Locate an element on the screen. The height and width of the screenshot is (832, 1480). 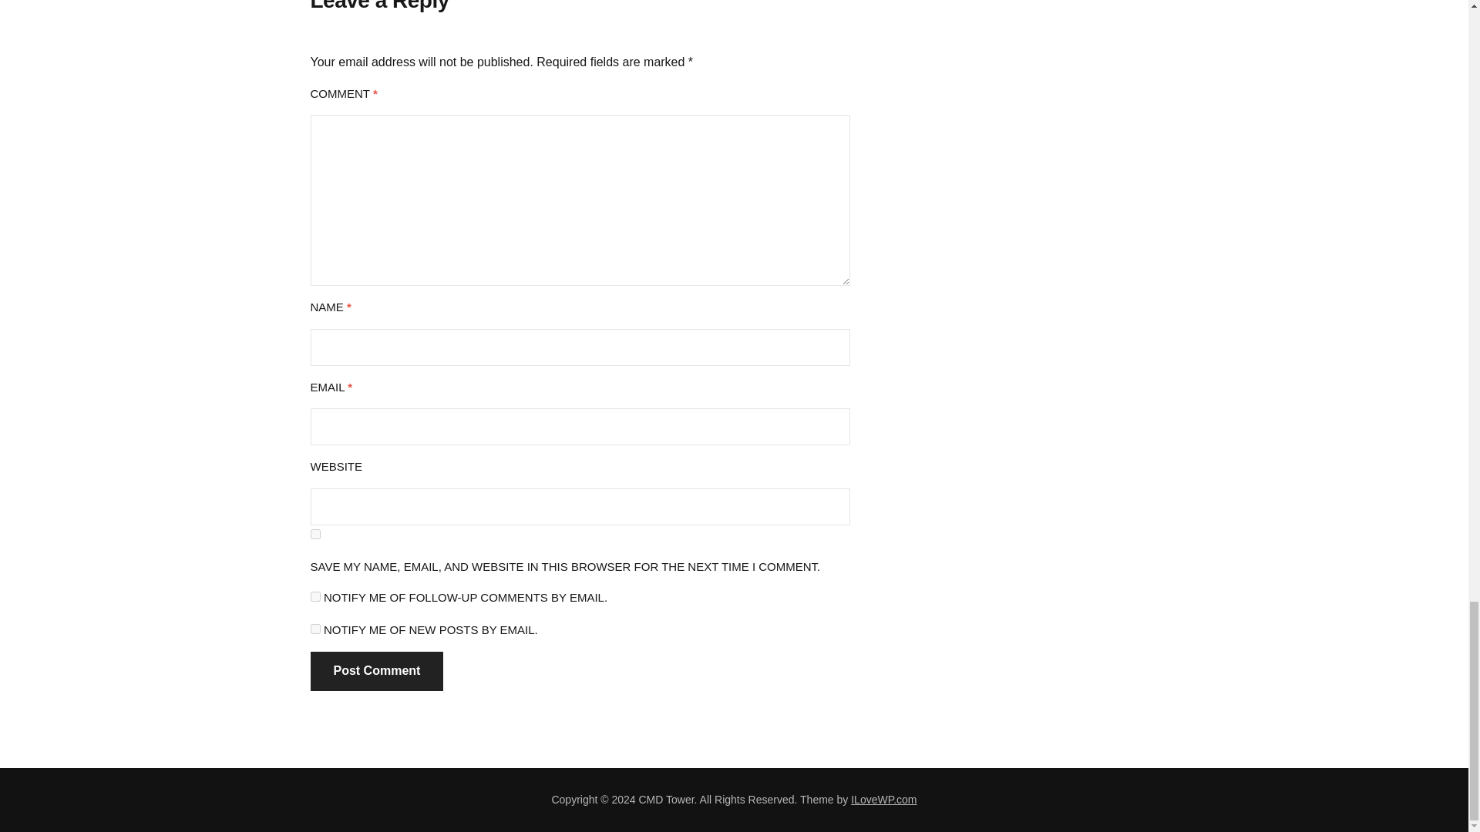
yes is located at coordinates (314, 533).